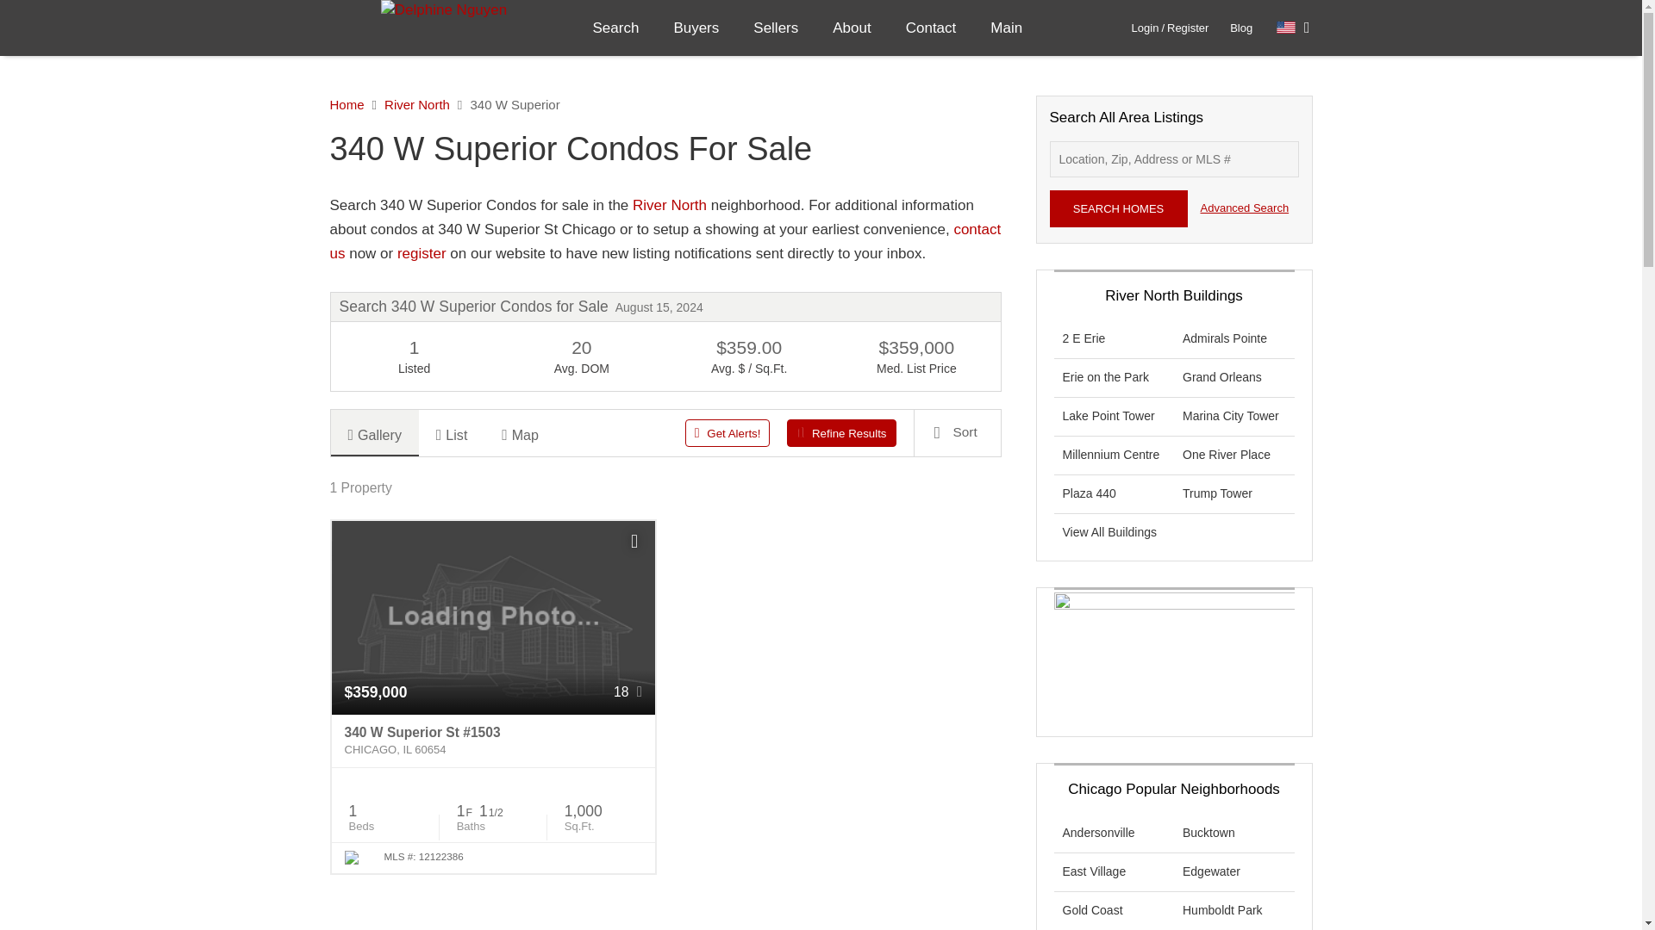 The height and width of the screenshot is (930, 1655). Describe the element at coordinates (1005, 28) in the screenshot. I see `Main` at that location.